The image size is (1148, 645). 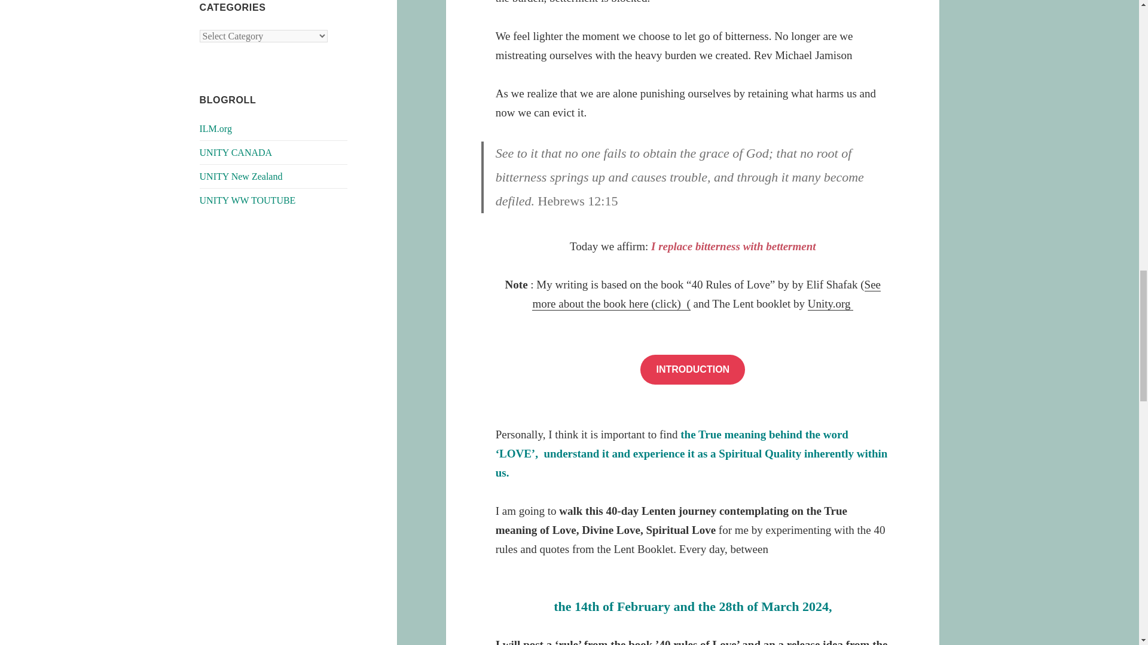 What do you see at coordinates (236, 152) in the screenshot?
I see `UNITY CANADA` at bounding box center [236, 152].